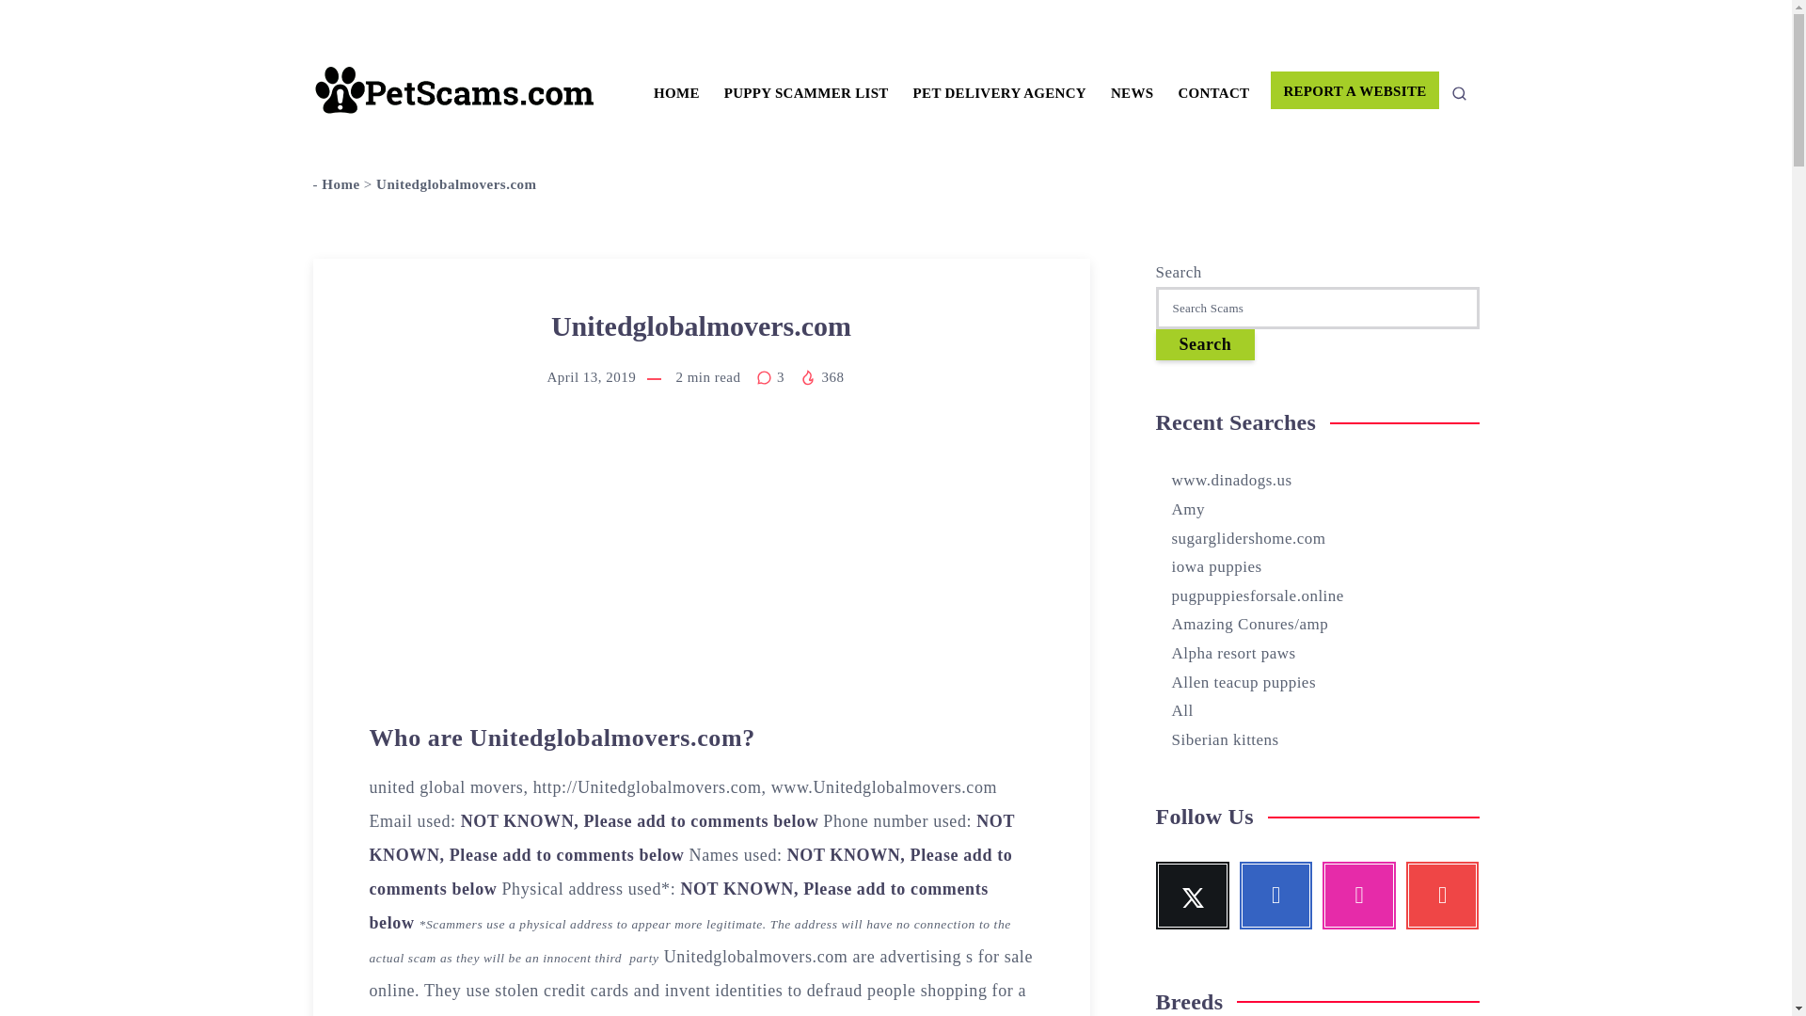 This screenshot has height=1016, width=1806. I want to click on Home, so click(341, 184).